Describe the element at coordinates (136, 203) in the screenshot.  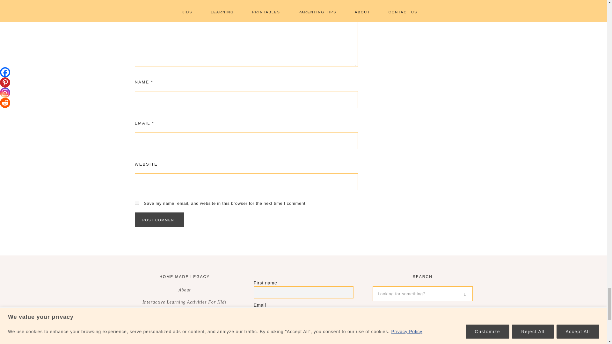
I see `yes` at that location.